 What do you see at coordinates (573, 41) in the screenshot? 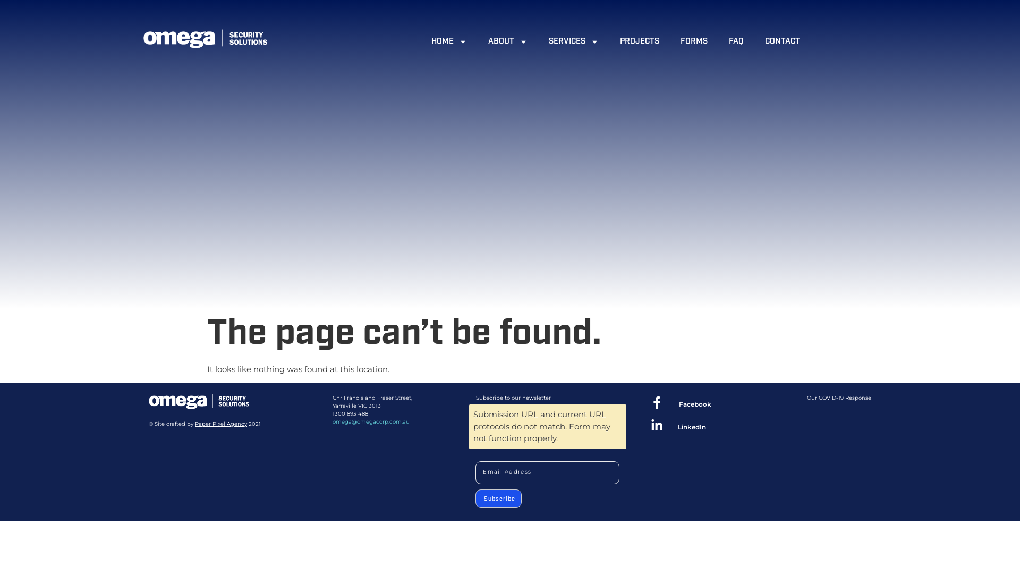
I see `SERVICES` at bounding box center [573, 41].